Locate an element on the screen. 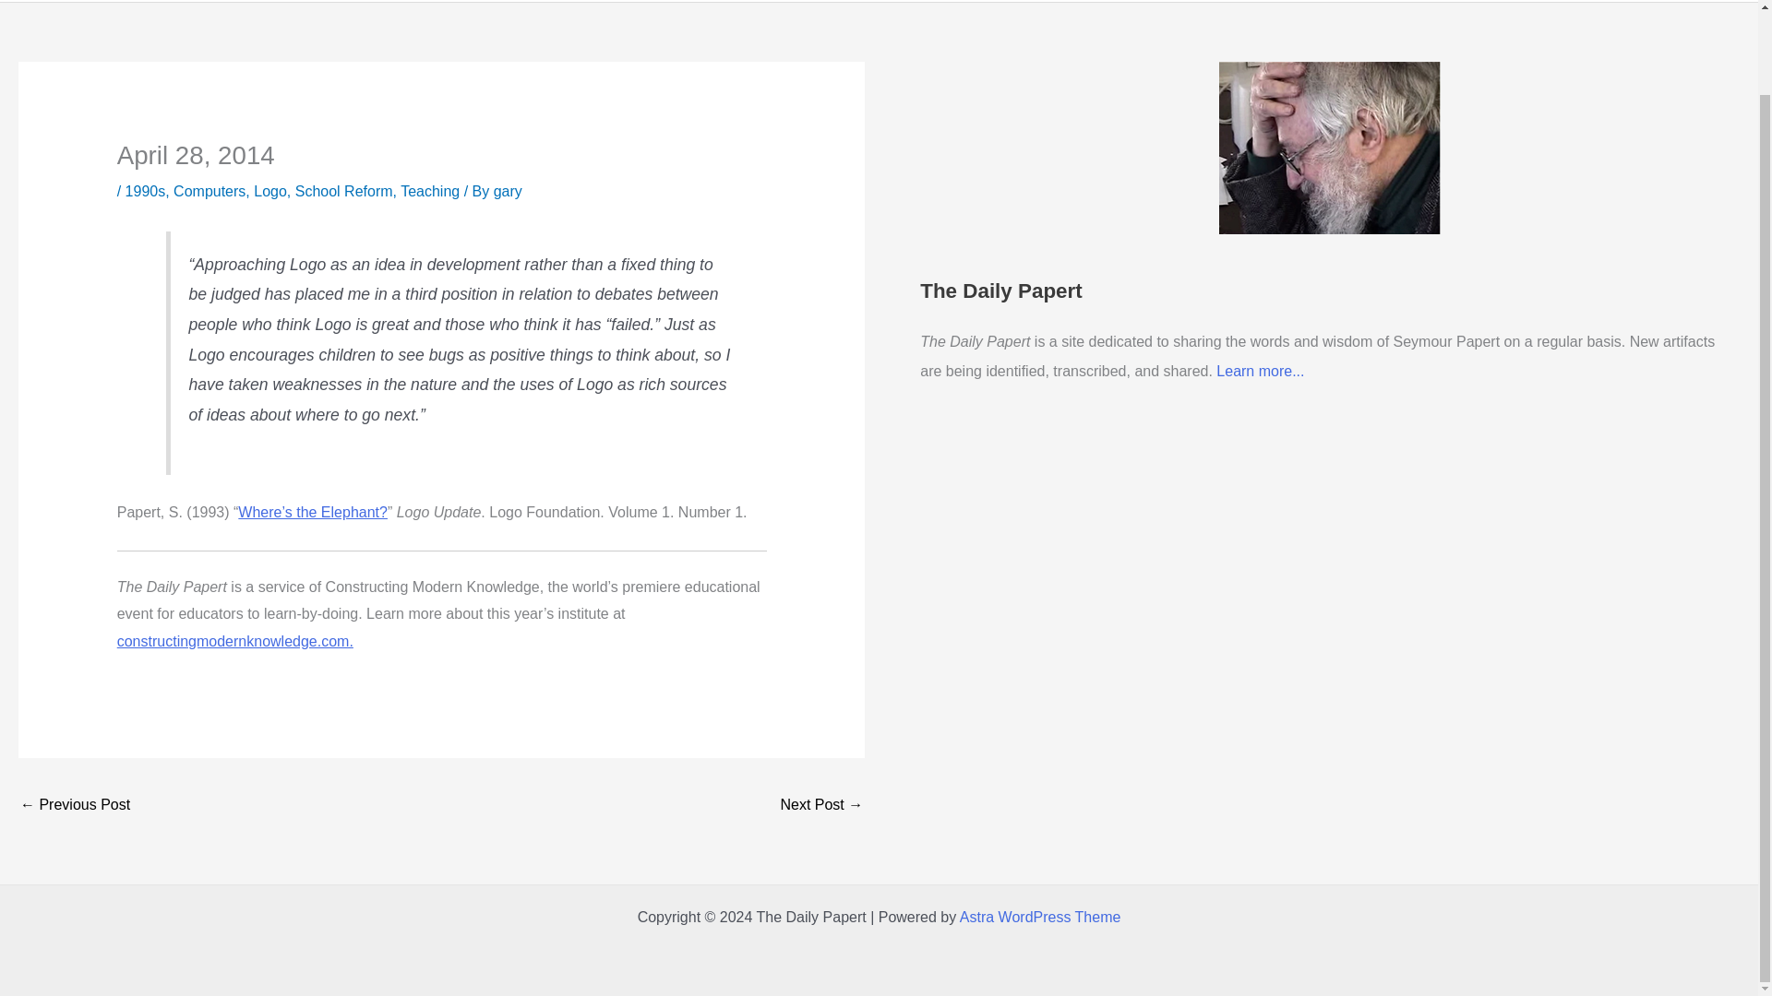 The height and width of the screenshot is (996, 1772). April 29, 2014 is located at coordinates (821, 806).